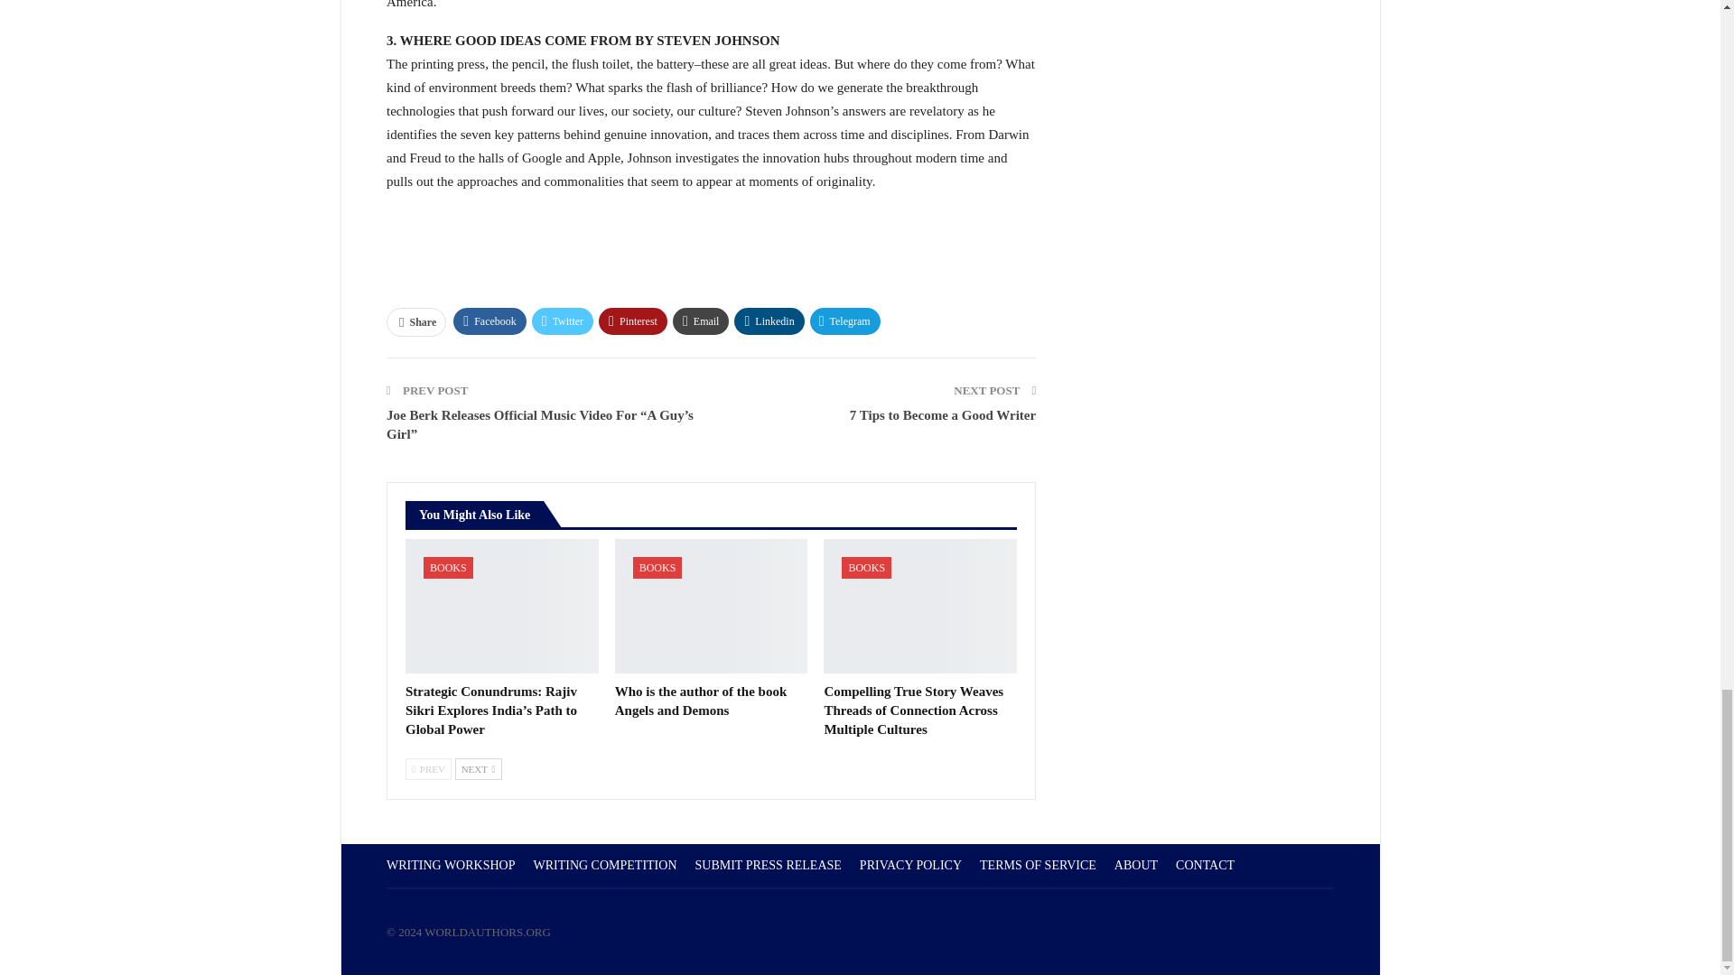  What do you see at coordinates (562, 321) in the screenshot?
I see `Twitter` at bounding box center [562, 321].